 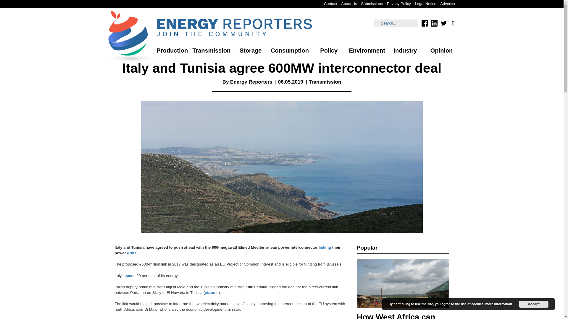 I want to click on Contact, so click(x=330, y=4).